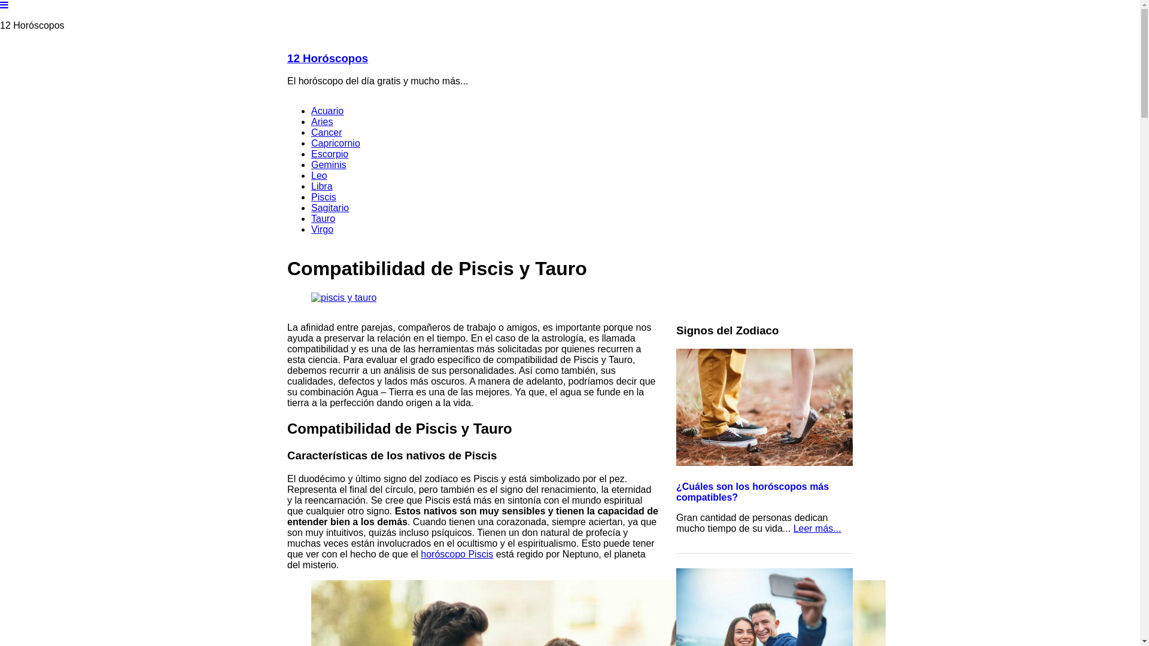  What do you see at coordinates (329, 165) in the screenshot?
I see `Geminis` at bounding box center [329, 165].